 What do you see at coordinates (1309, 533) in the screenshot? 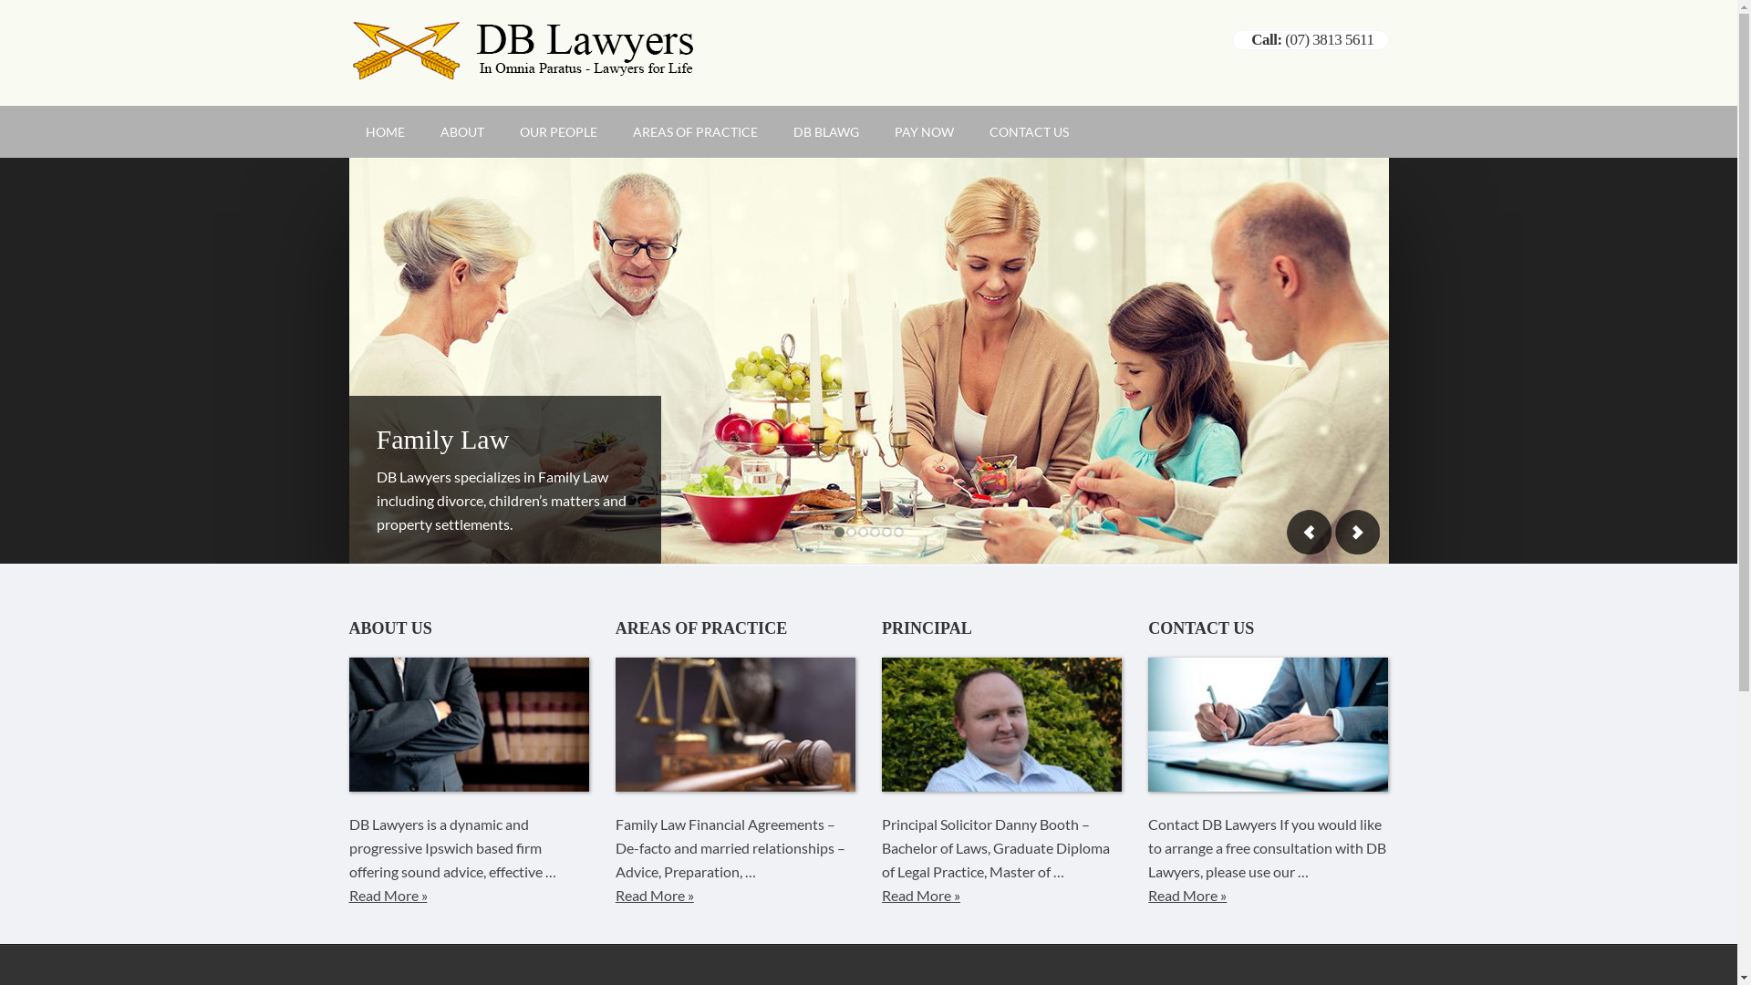
I see `Previous` at bounding box center [1309, 533].